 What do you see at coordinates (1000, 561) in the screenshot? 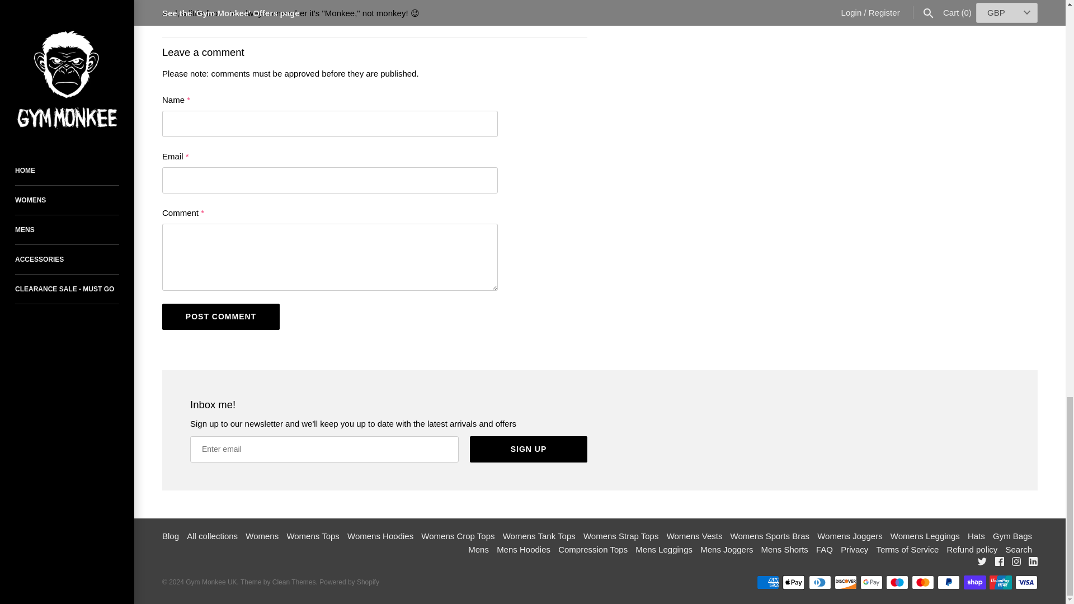
I see `Facebook` at bounding box center [1000, 561].